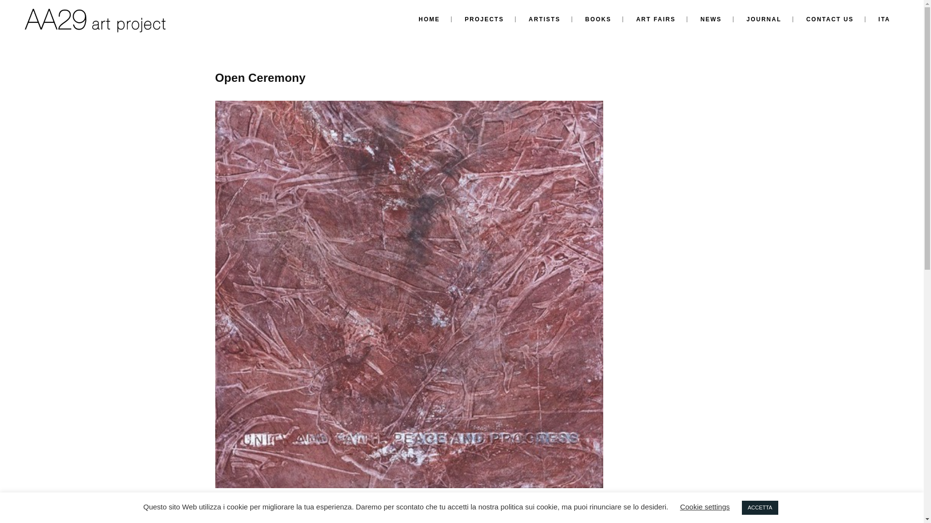 The width and height of the screenshot is (931, 523). Describe the element at coordinates (484, 19) in the screenshot. I see `PROJECTS` at that location.